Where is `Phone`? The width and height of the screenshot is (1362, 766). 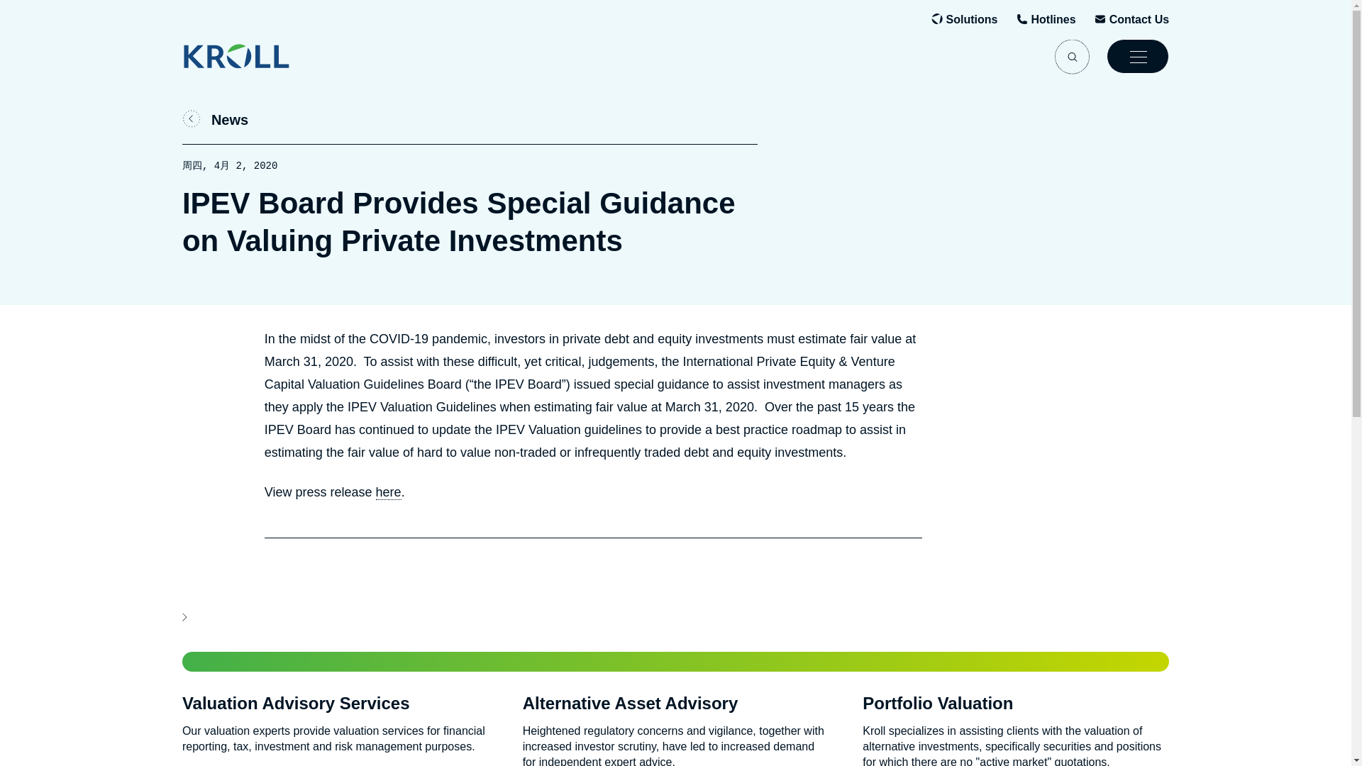 Phone is located at coordinates (1053, 20).